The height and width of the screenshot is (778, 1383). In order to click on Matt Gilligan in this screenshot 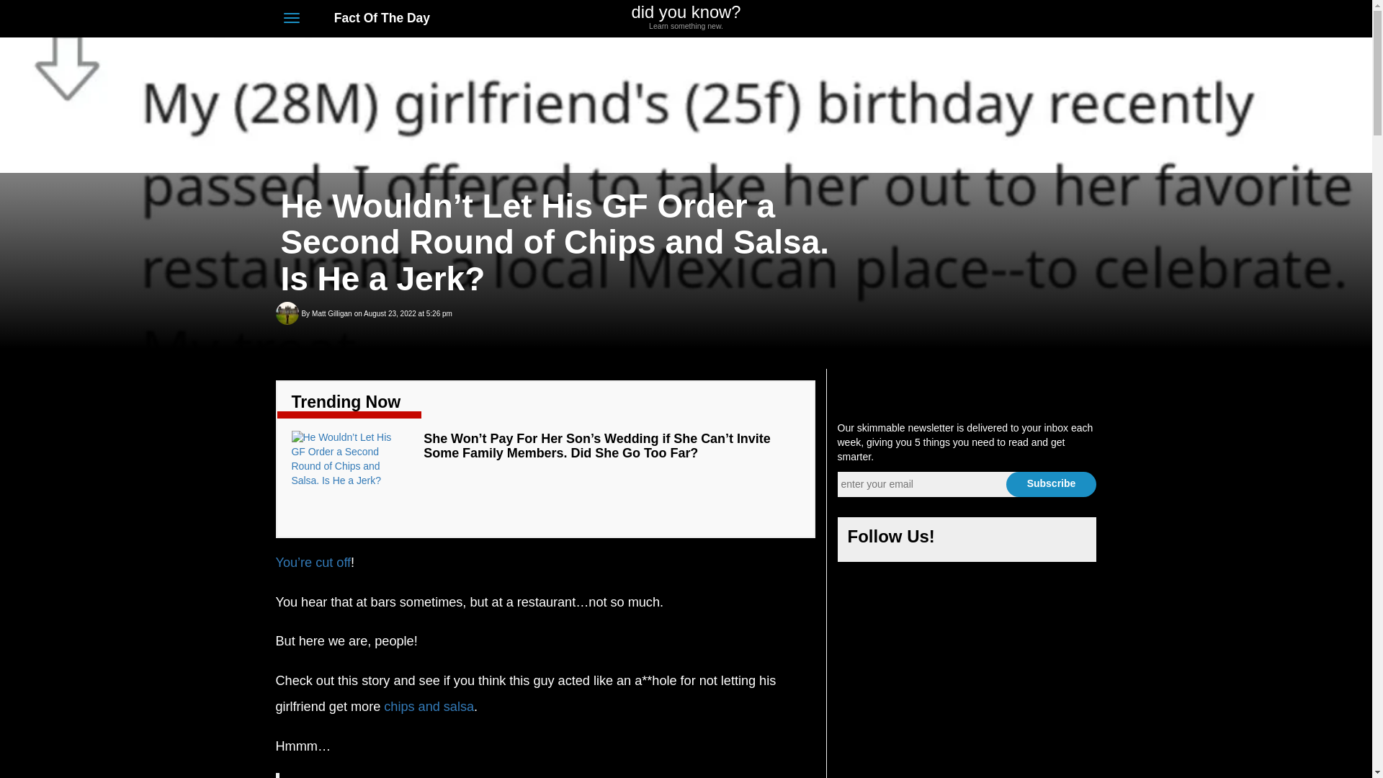, I will do `click(331, 314)`.